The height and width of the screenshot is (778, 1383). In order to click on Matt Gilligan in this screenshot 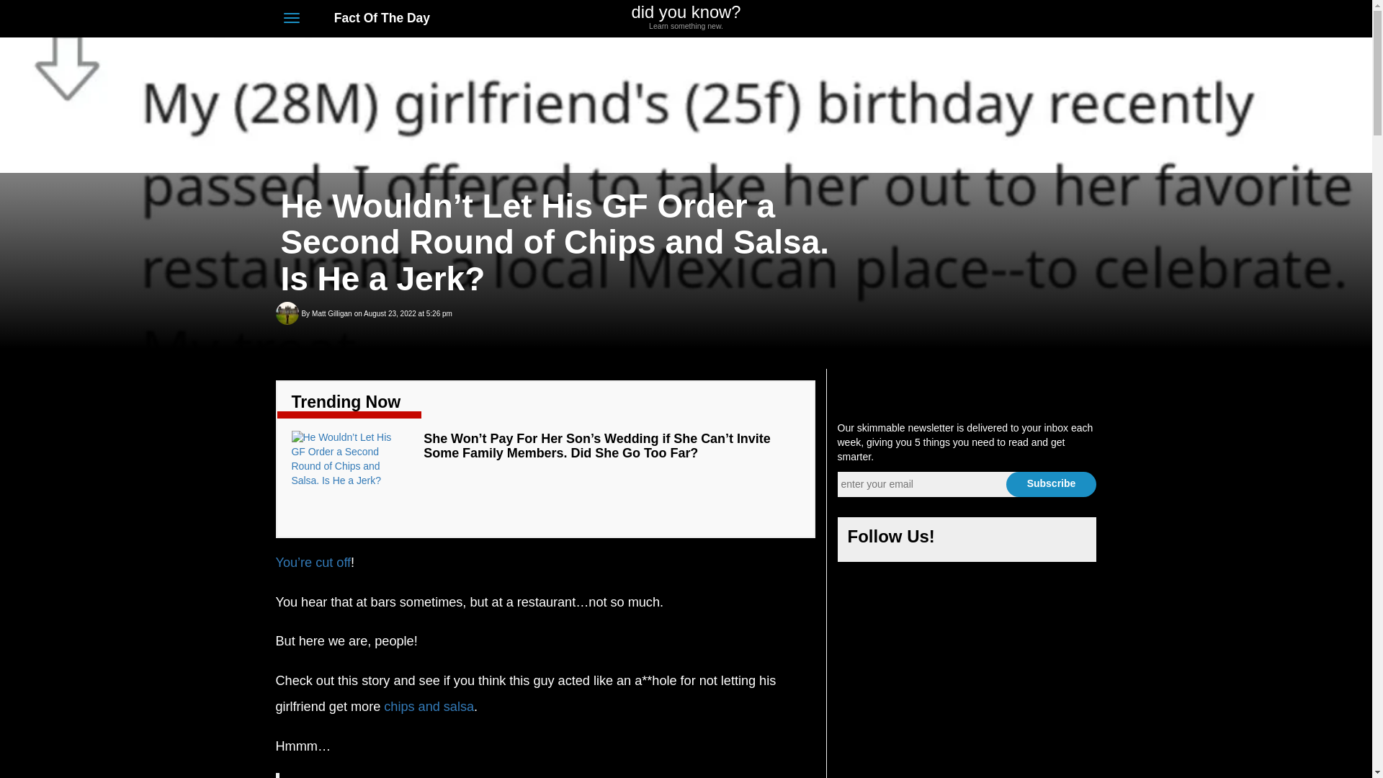, I will do `click(331, 314)`.